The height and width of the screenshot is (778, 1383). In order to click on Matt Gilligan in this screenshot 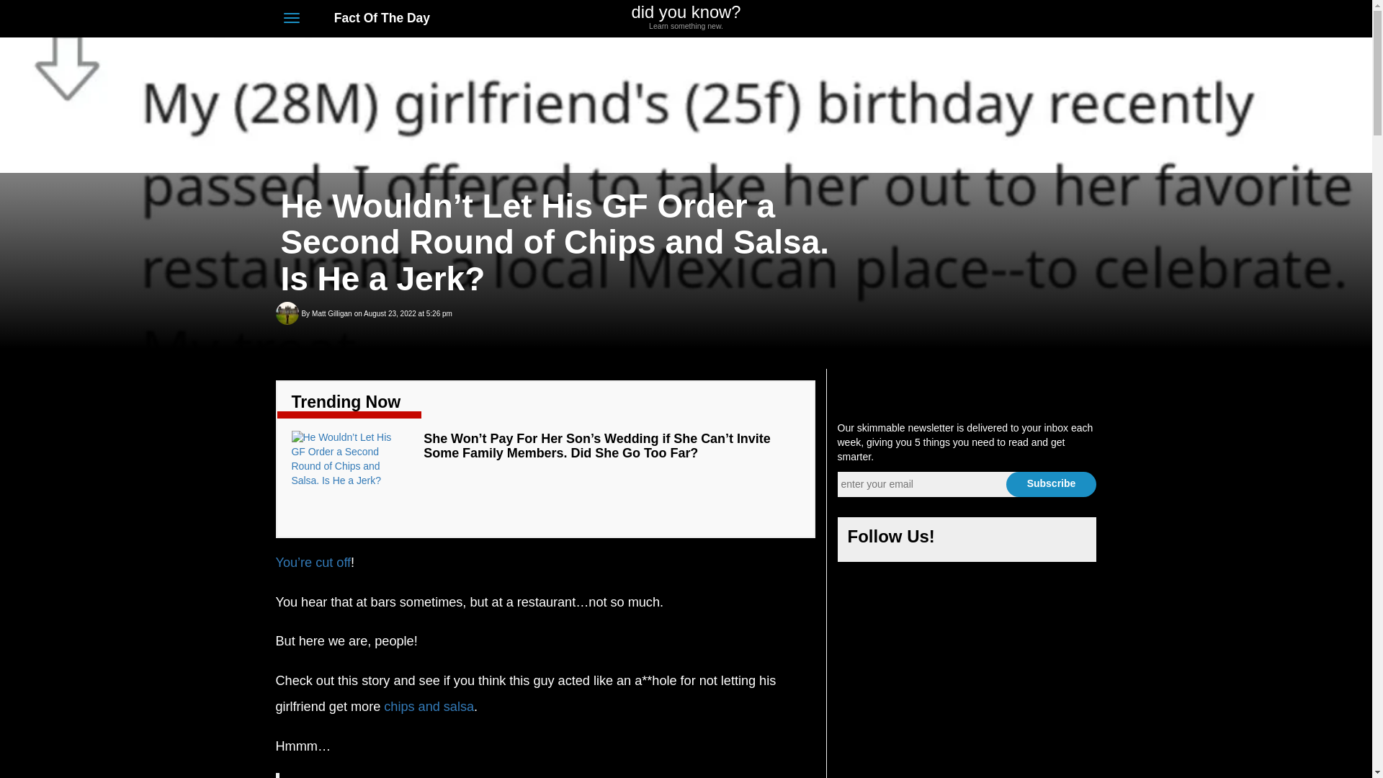, I will do `click(331, 314)`.